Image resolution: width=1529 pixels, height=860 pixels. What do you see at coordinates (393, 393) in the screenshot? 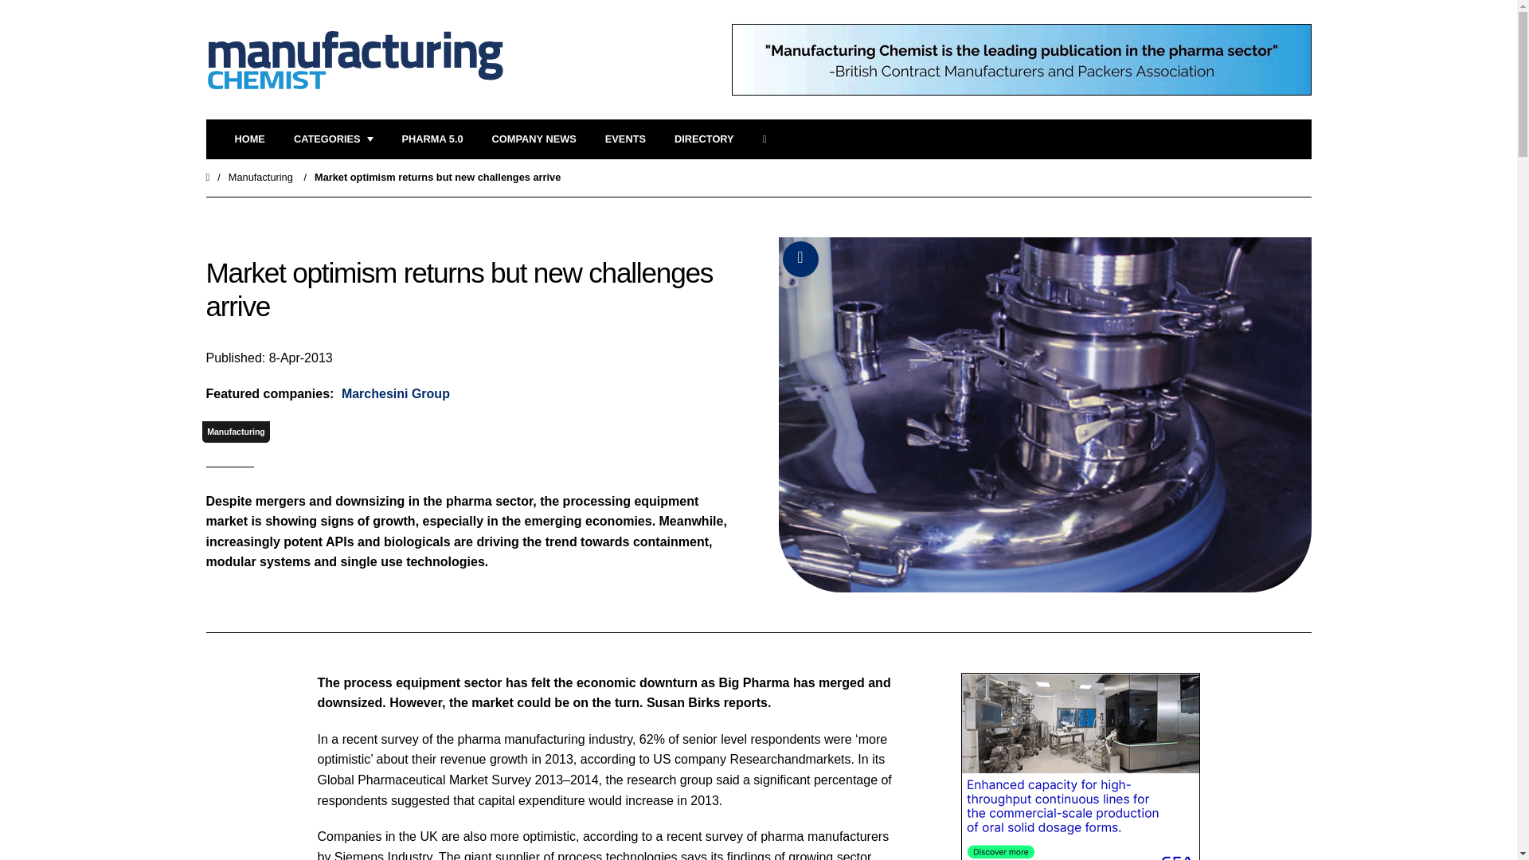
I see `Marchesini Group` at bounding box center [393, 393].